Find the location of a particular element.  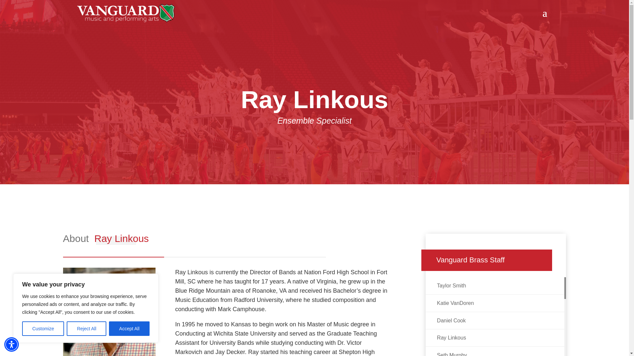

Reject All is located at coordinates (87, 329).